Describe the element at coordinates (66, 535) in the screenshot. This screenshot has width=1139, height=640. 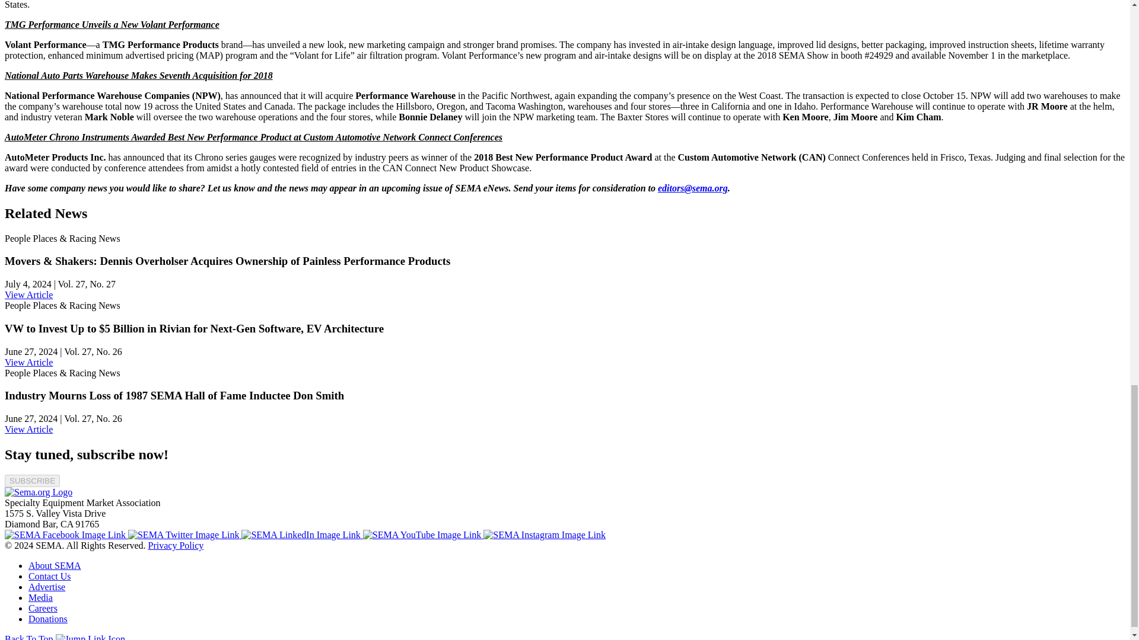
I see `SEMA Facebook Link` at that location.